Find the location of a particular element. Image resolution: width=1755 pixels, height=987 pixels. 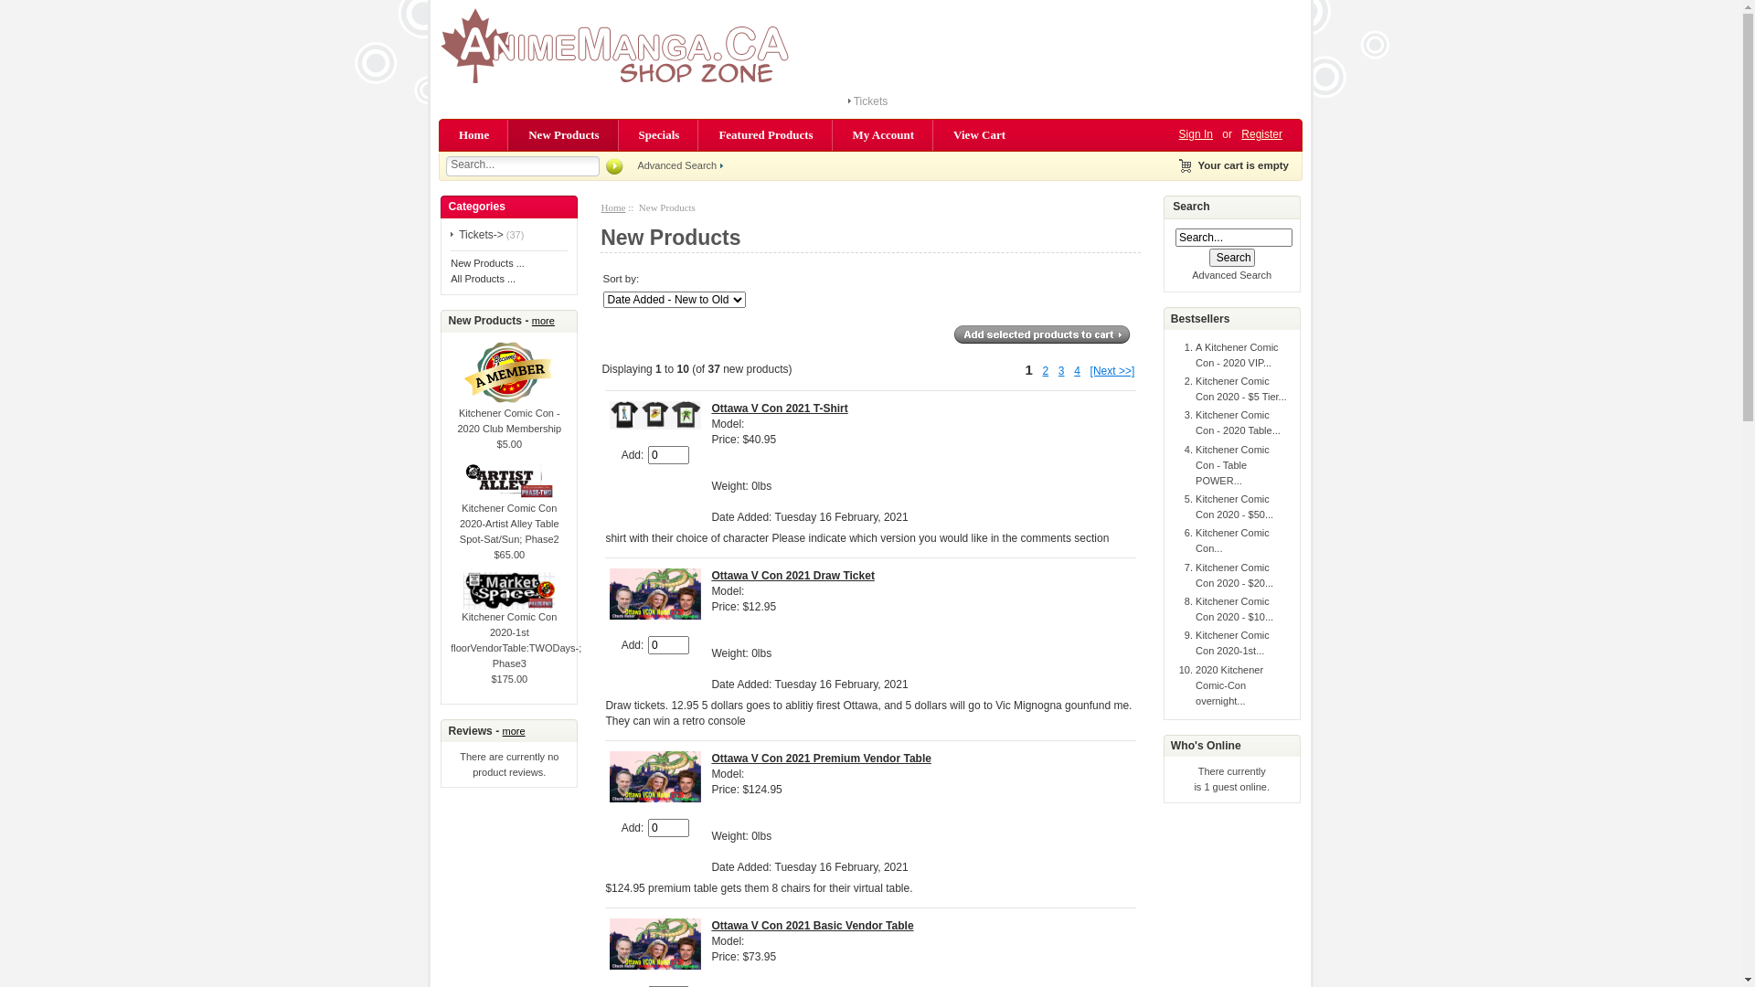

 Designed by 12leaves.com - ecommerce webdesign services  is located at coordinates (623, 46).